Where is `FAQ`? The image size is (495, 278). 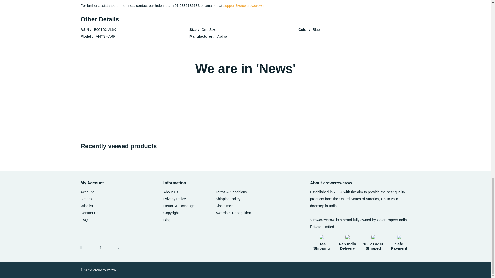
FAQ is located at coordinates (84, 220).